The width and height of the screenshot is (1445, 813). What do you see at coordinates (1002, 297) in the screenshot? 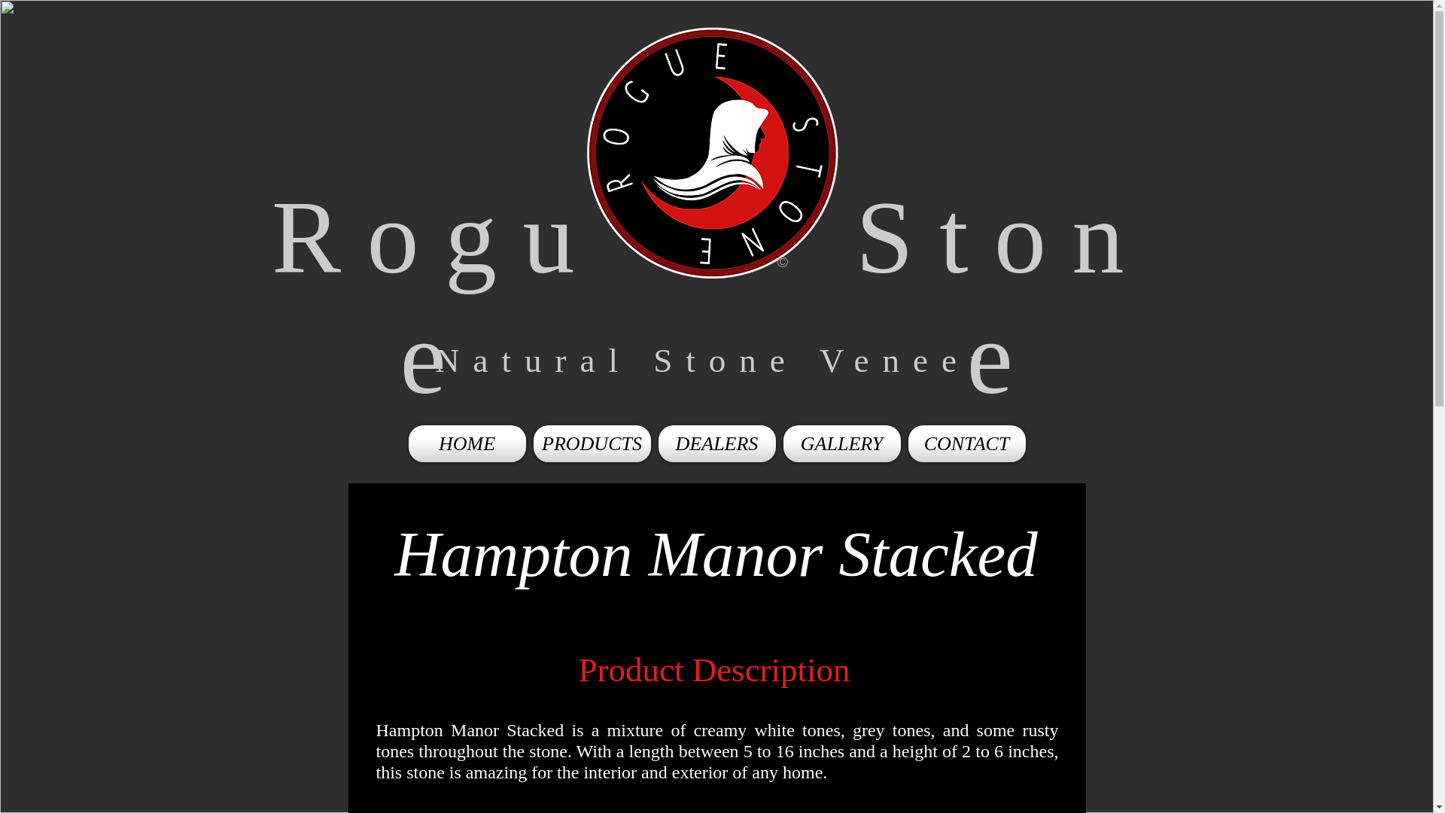
I see `Stone` at bounding box center [1002, 297].